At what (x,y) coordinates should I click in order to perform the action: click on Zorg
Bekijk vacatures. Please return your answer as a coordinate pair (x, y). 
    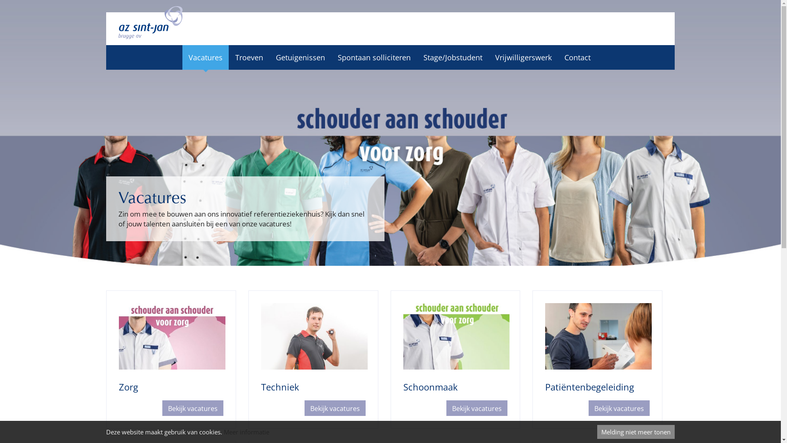
    Looking at the image, I should click on (171, 359).